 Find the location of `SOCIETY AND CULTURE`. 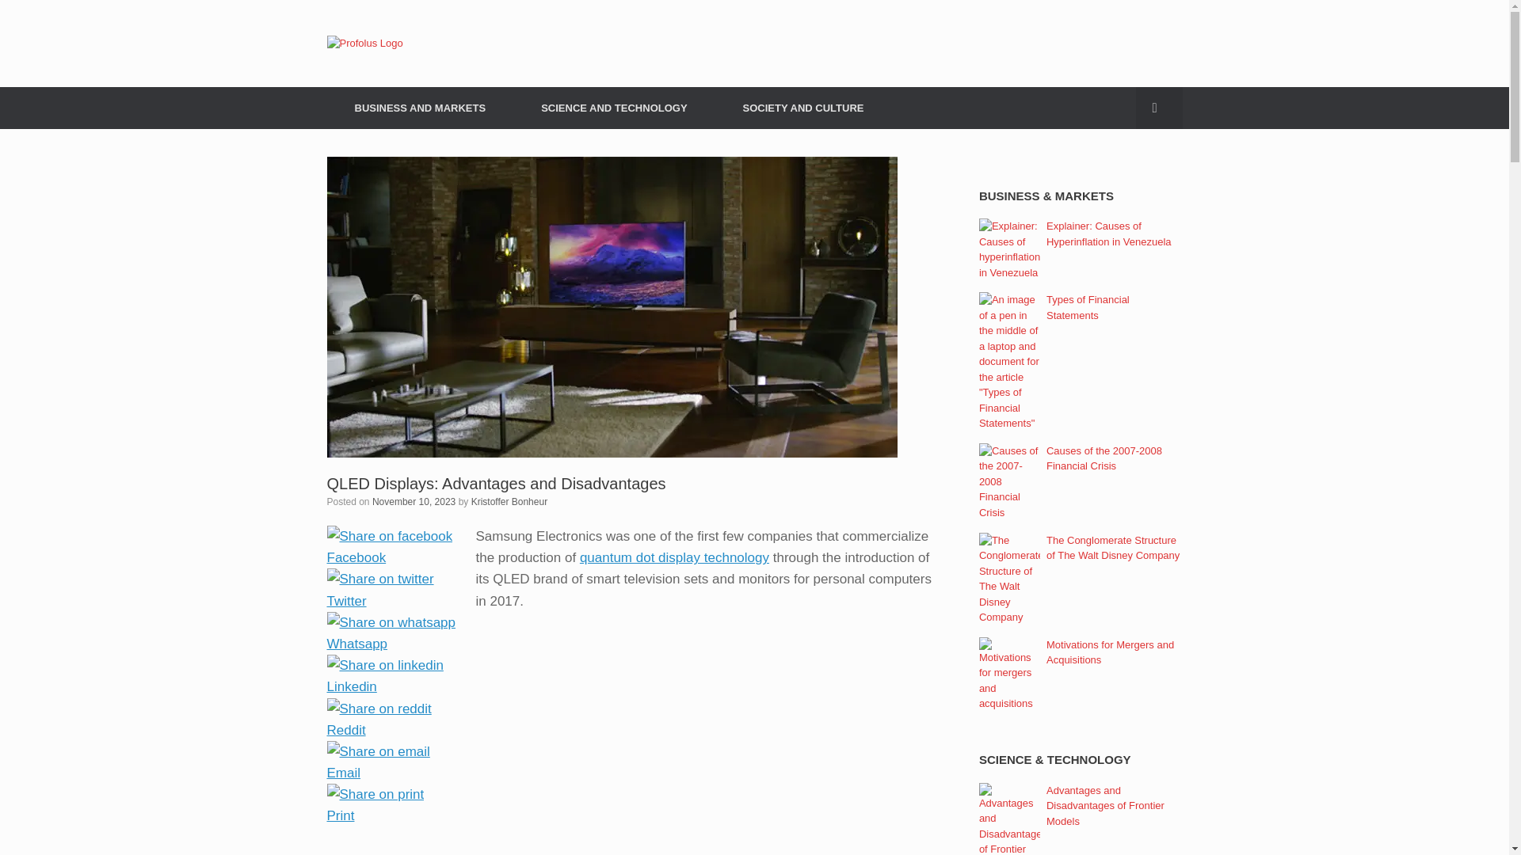

SOCIETY AND CULTURE is located at coordinates (803, 108).